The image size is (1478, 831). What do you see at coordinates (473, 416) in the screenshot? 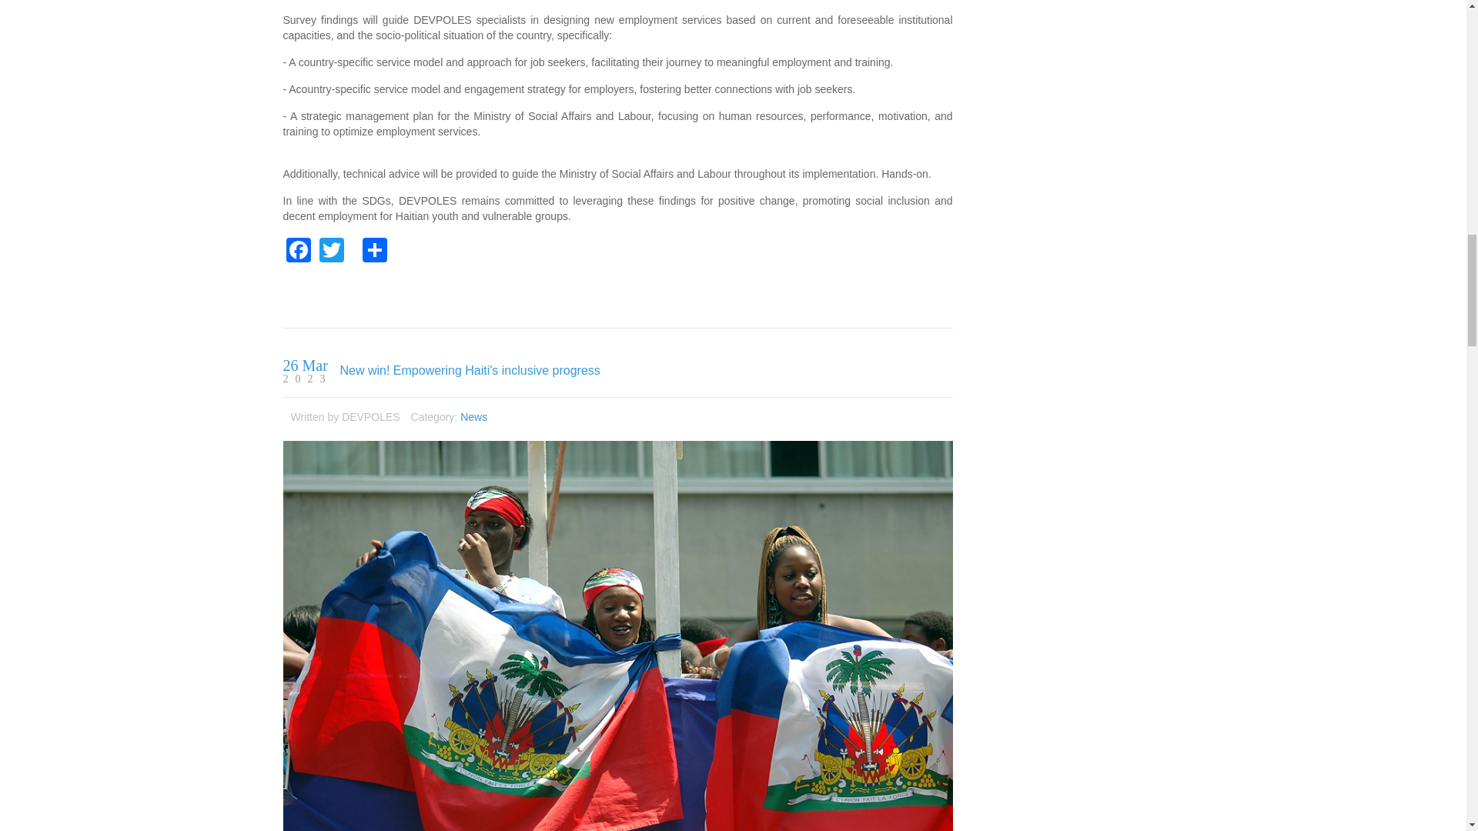
I see `News ` at bounding box center [473, 416].